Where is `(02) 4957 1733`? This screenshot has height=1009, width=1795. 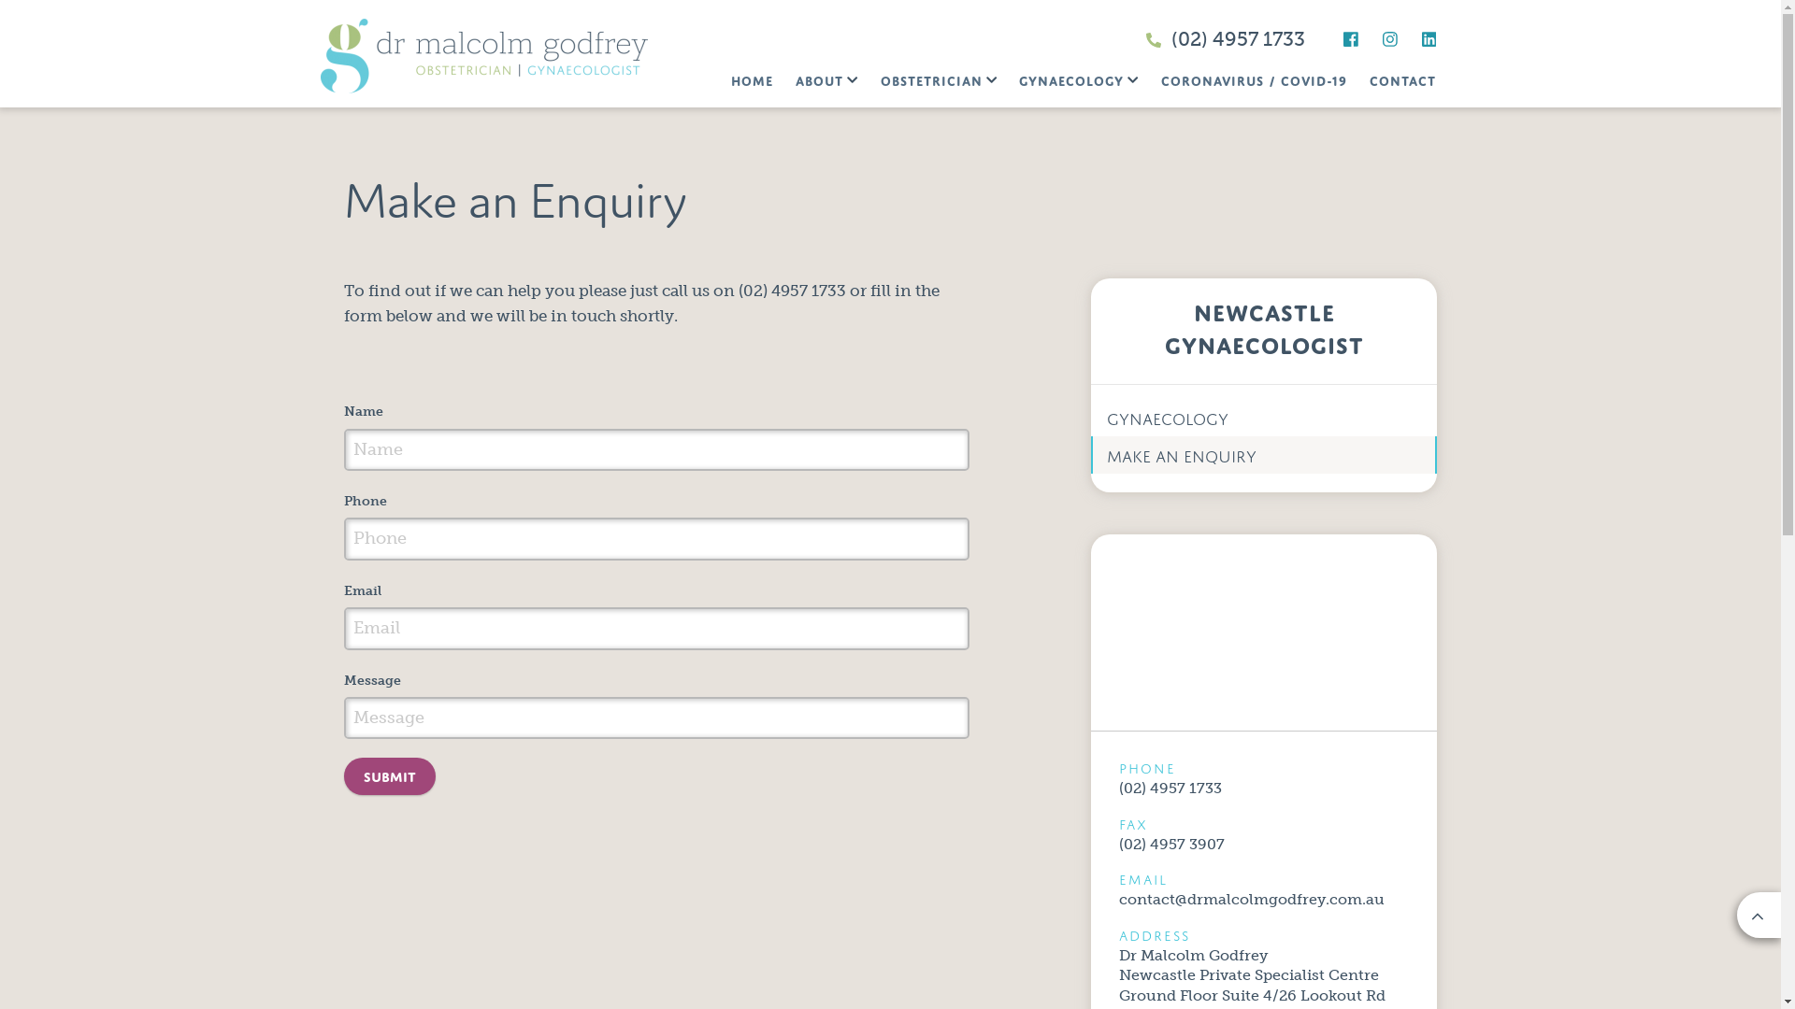 (02) 4957 1733 is located at coordinates (1170, 789).